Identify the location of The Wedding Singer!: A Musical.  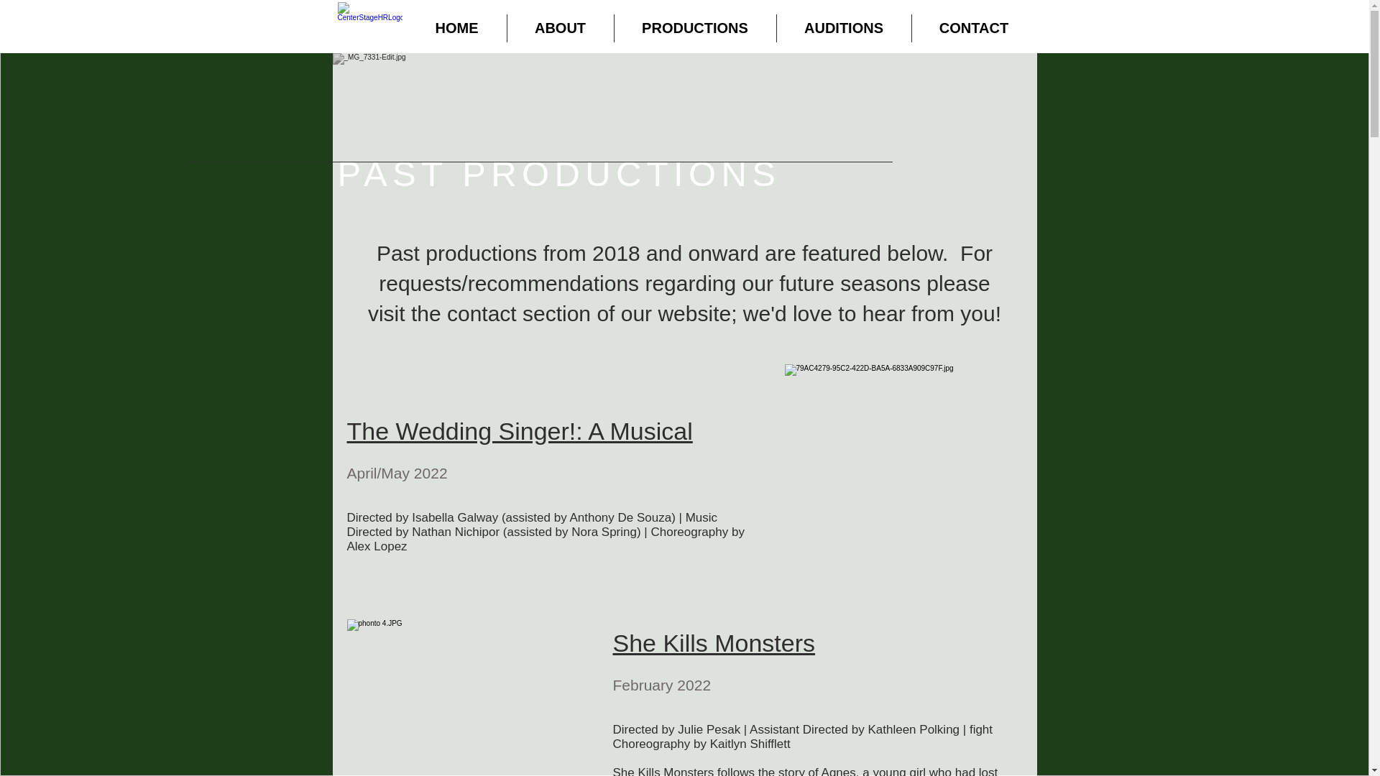
(519, 431).